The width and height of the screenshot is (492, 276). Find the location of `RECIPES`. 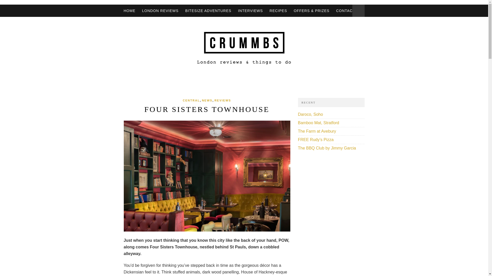

RECIPES is located at coordinates (278, 11).